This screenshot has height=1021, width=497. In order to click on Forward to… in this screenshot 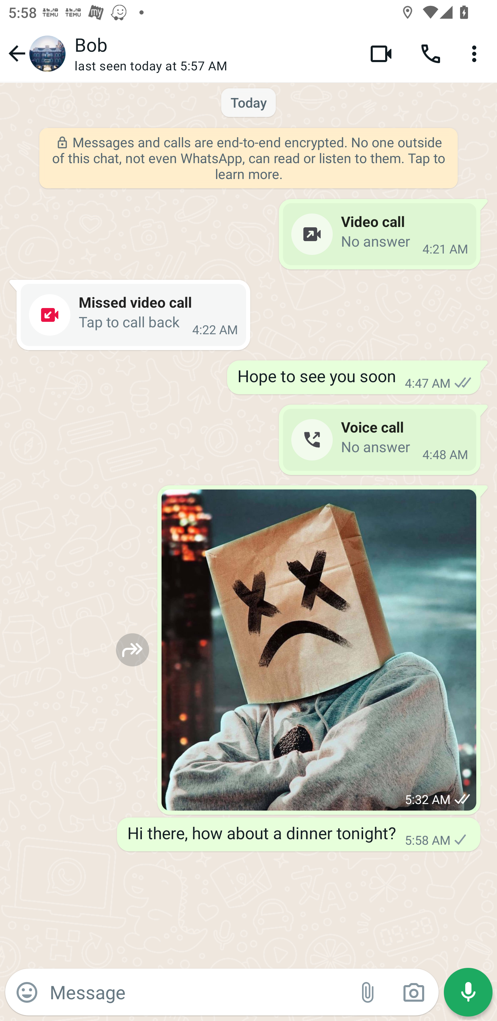, I will do `click(133, 650)`.